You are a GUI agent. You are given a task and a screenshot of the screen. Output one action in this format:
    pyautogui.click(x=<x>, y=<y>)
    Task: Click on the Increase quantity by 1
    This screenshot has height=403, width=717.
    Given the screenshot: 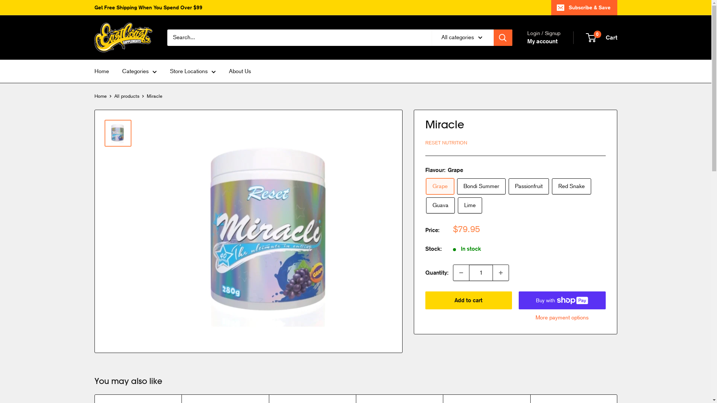 What is the action you would take?
    pyautogui.click(x=501, y=273)
    